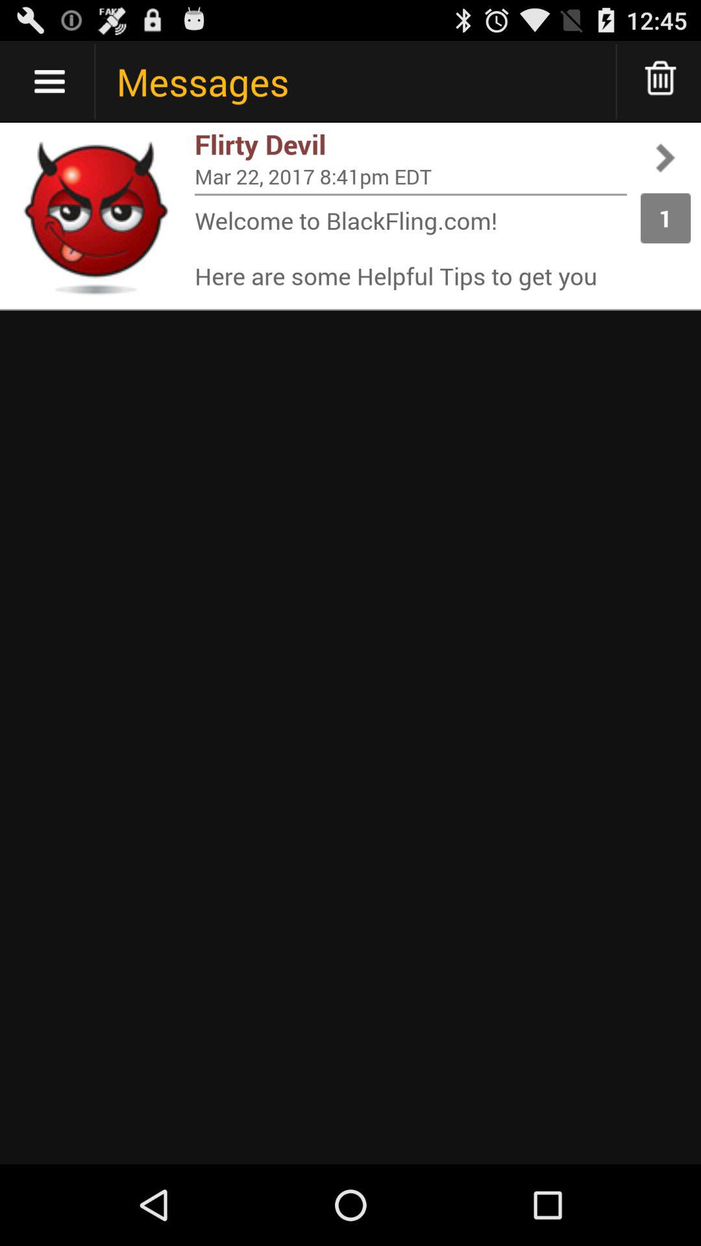 Image resolution: width=701 pixels, height=1246 pixels. Describe the element at coordinates (411, 144) in the screenshot. I see `turn on flirty devil app` at that location.